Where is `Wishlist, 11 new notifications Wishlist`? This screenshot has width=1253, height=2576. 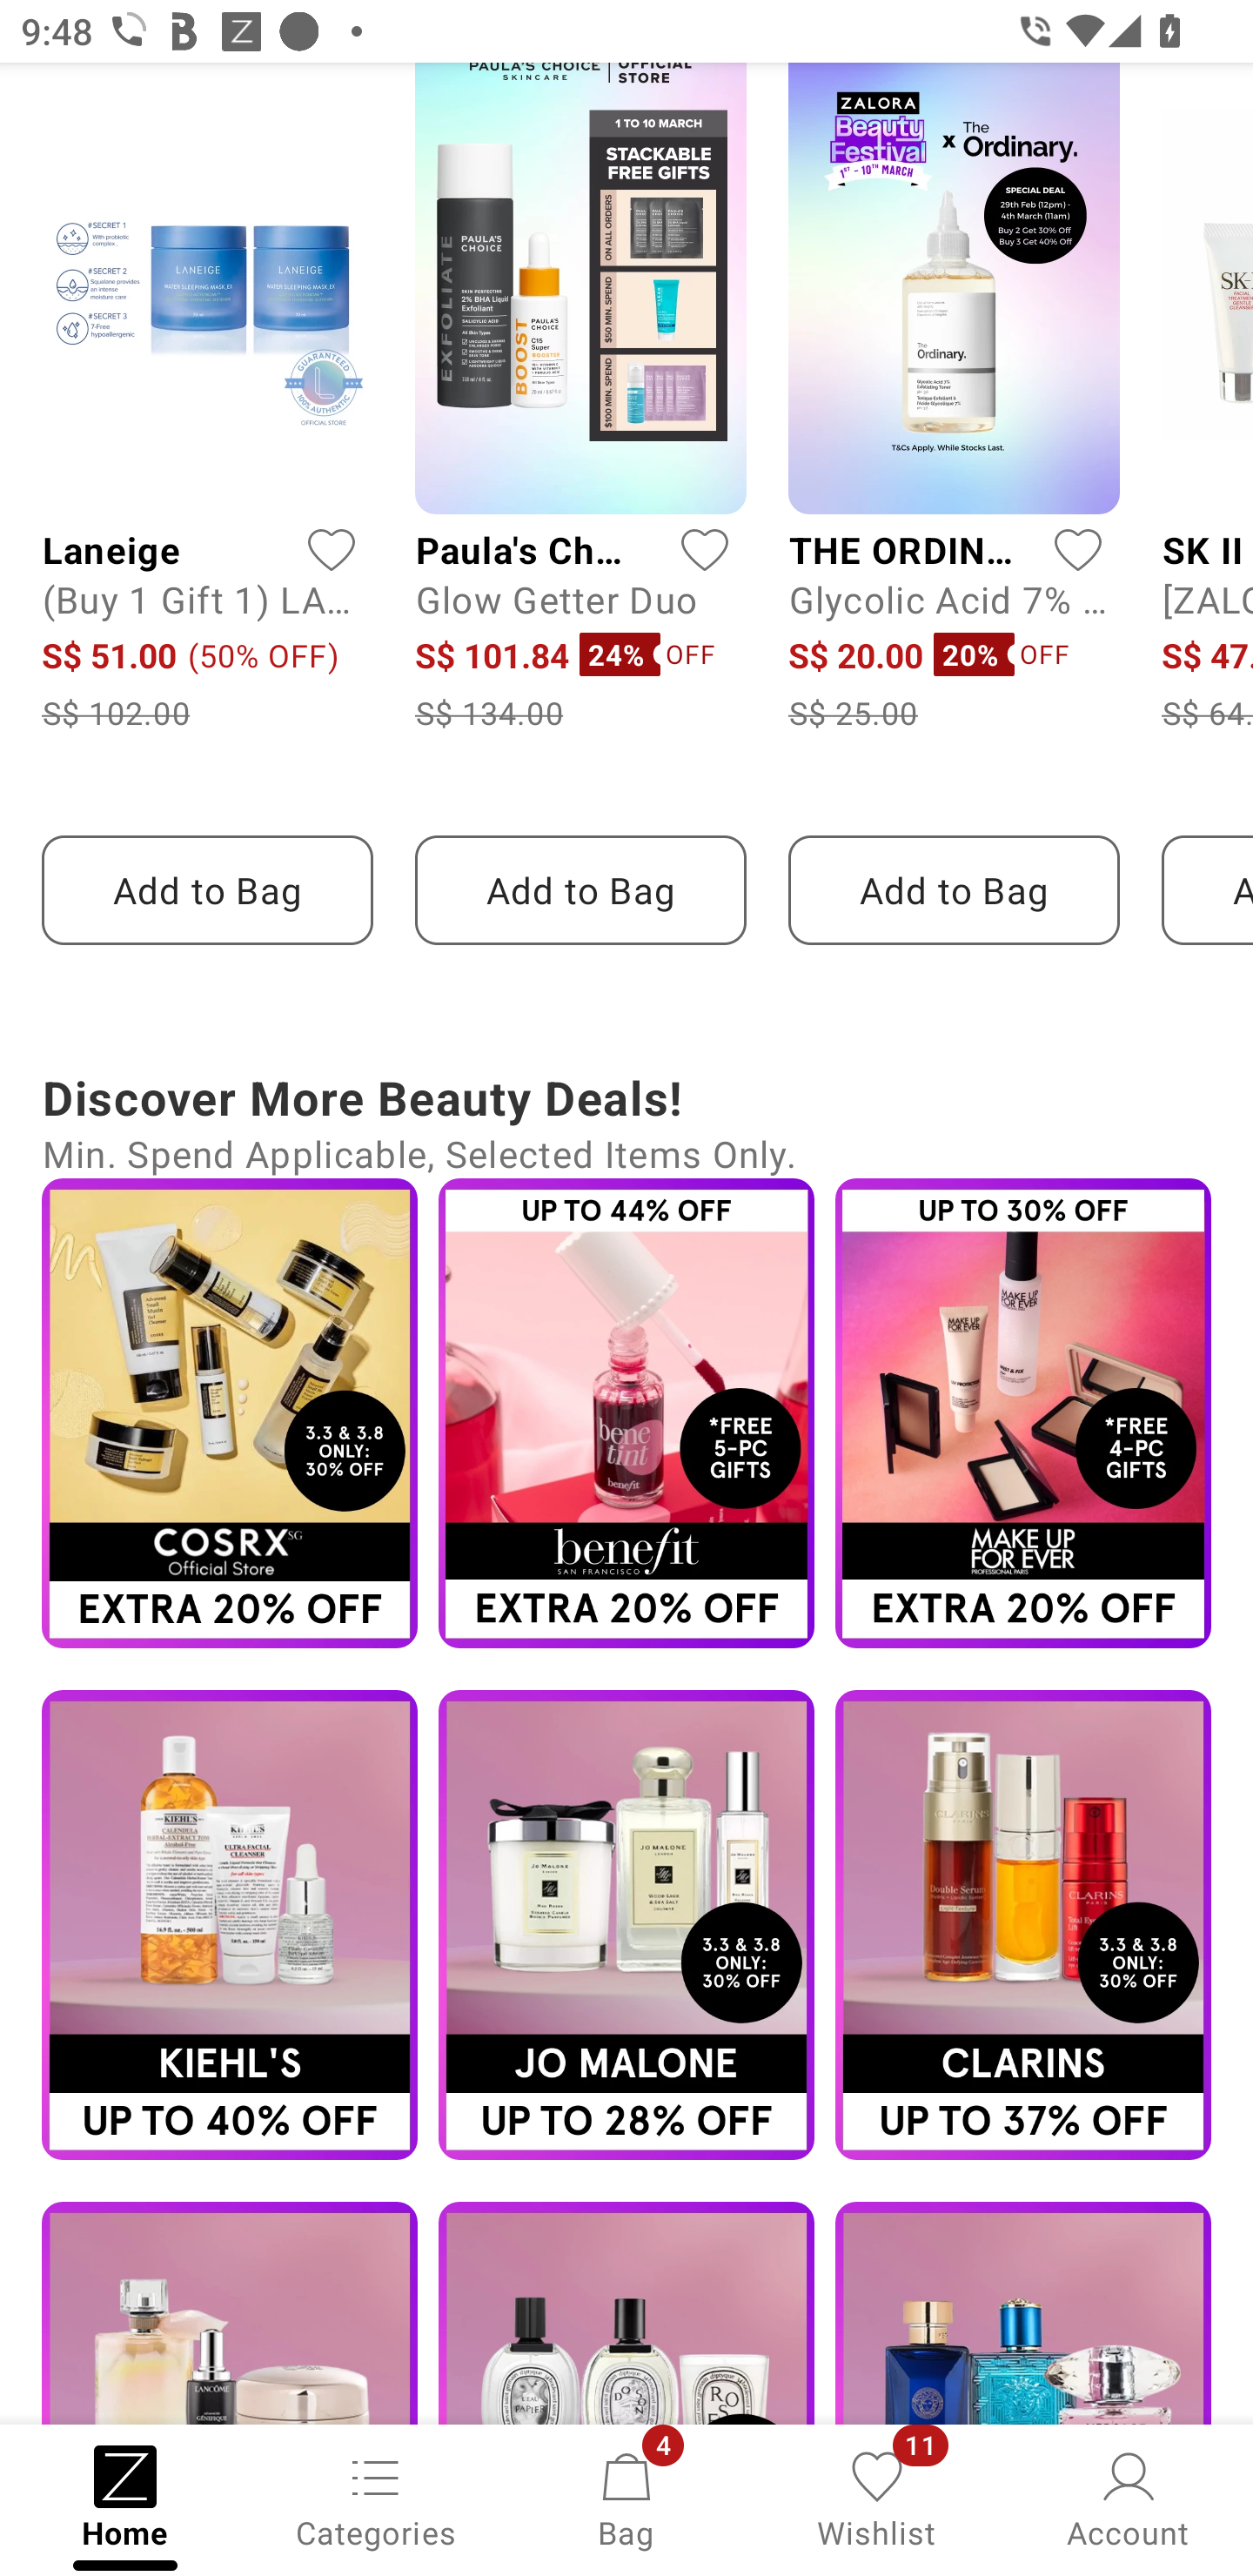 Wishlist, 11 new notifications Wishlist is located at coordinates (877, 2498).